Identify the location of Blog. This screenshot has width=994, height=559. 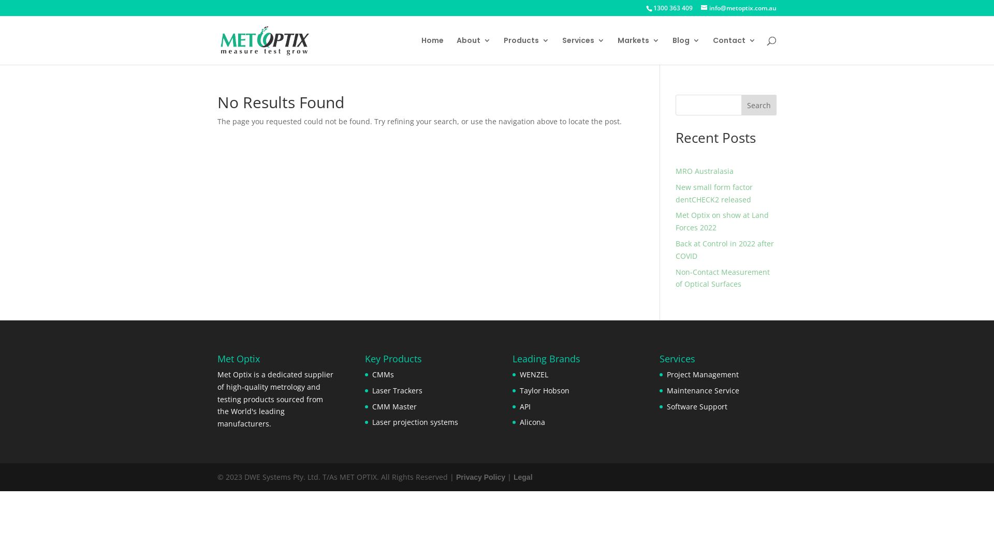
(686, 51).